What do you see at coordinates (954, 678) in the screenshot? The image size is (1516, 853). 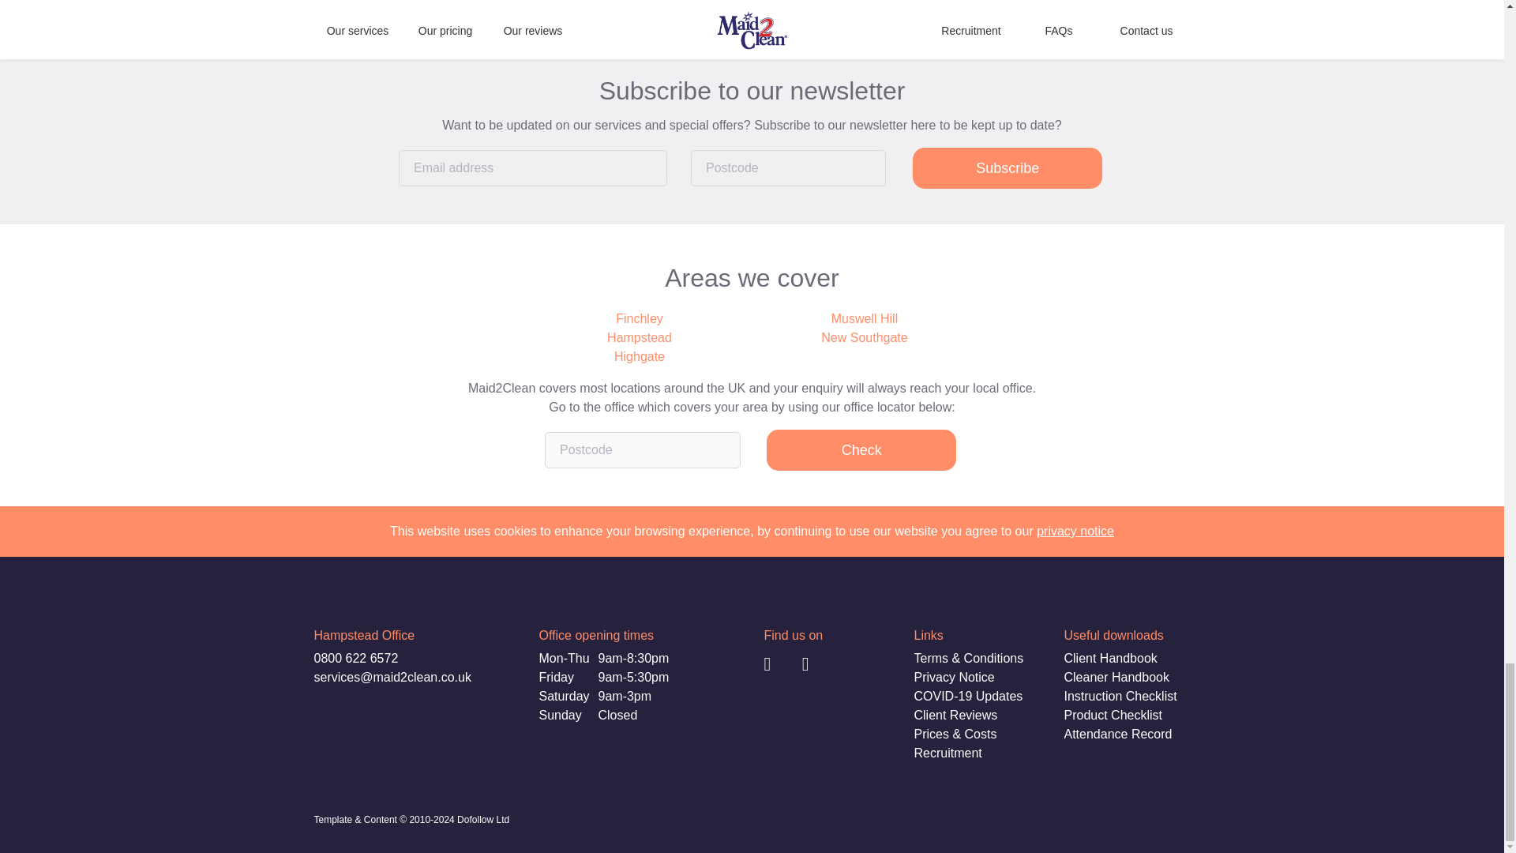 I see `Privacy Notice` at bounding box center [954, 678].